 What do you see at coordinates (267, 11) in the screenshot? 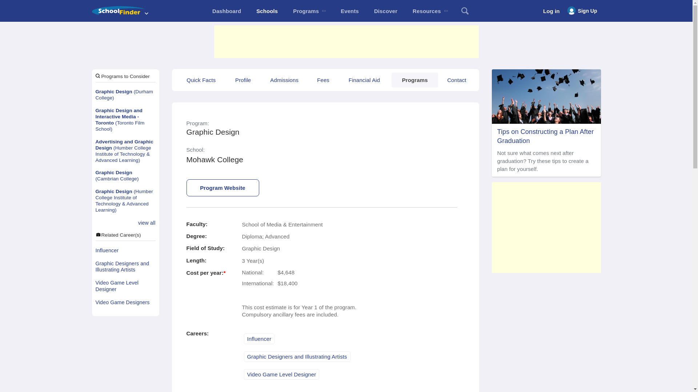
I see `Schools` at bounding box center [267, 11].